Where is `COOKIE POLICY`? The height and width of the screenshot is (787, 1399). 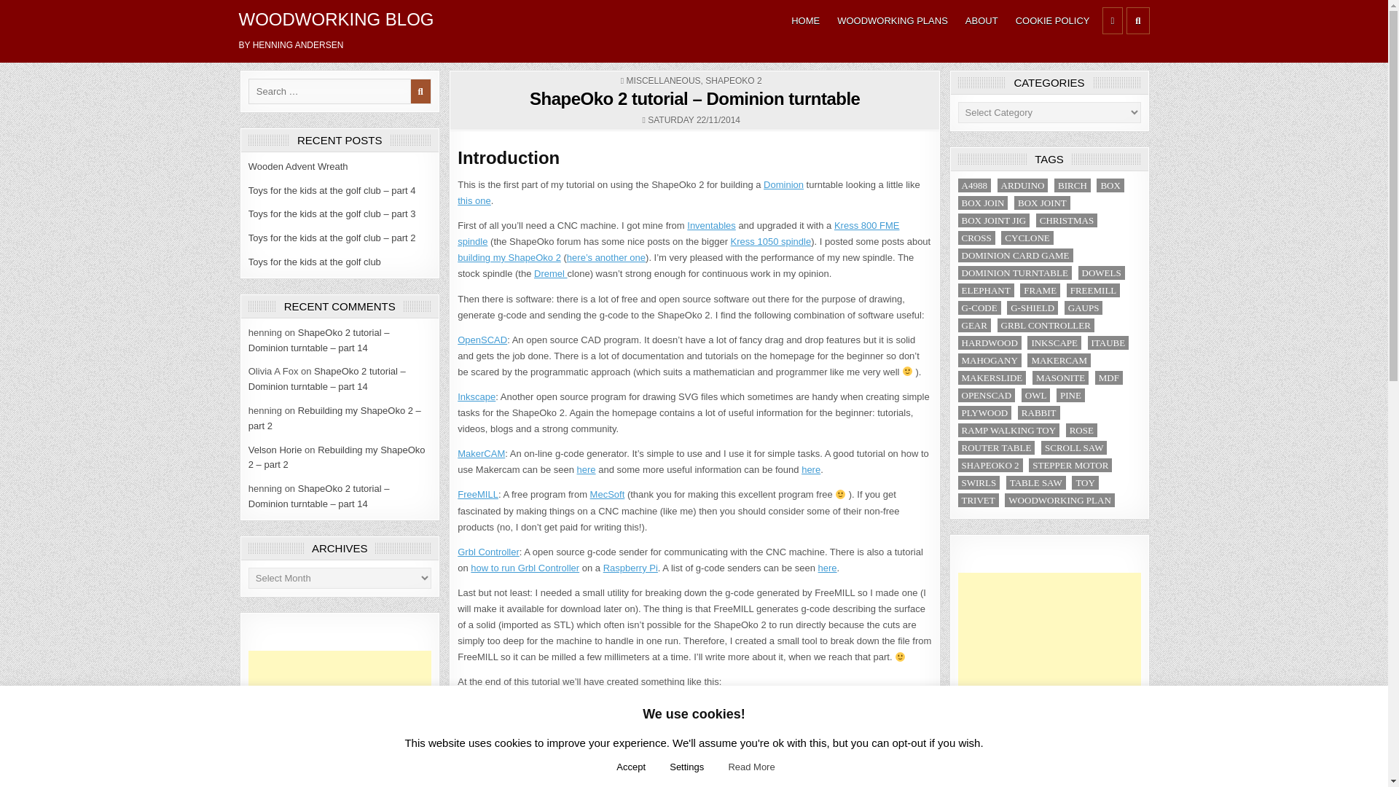
COOKIE POLICY is located at coordinates (1052, 20).